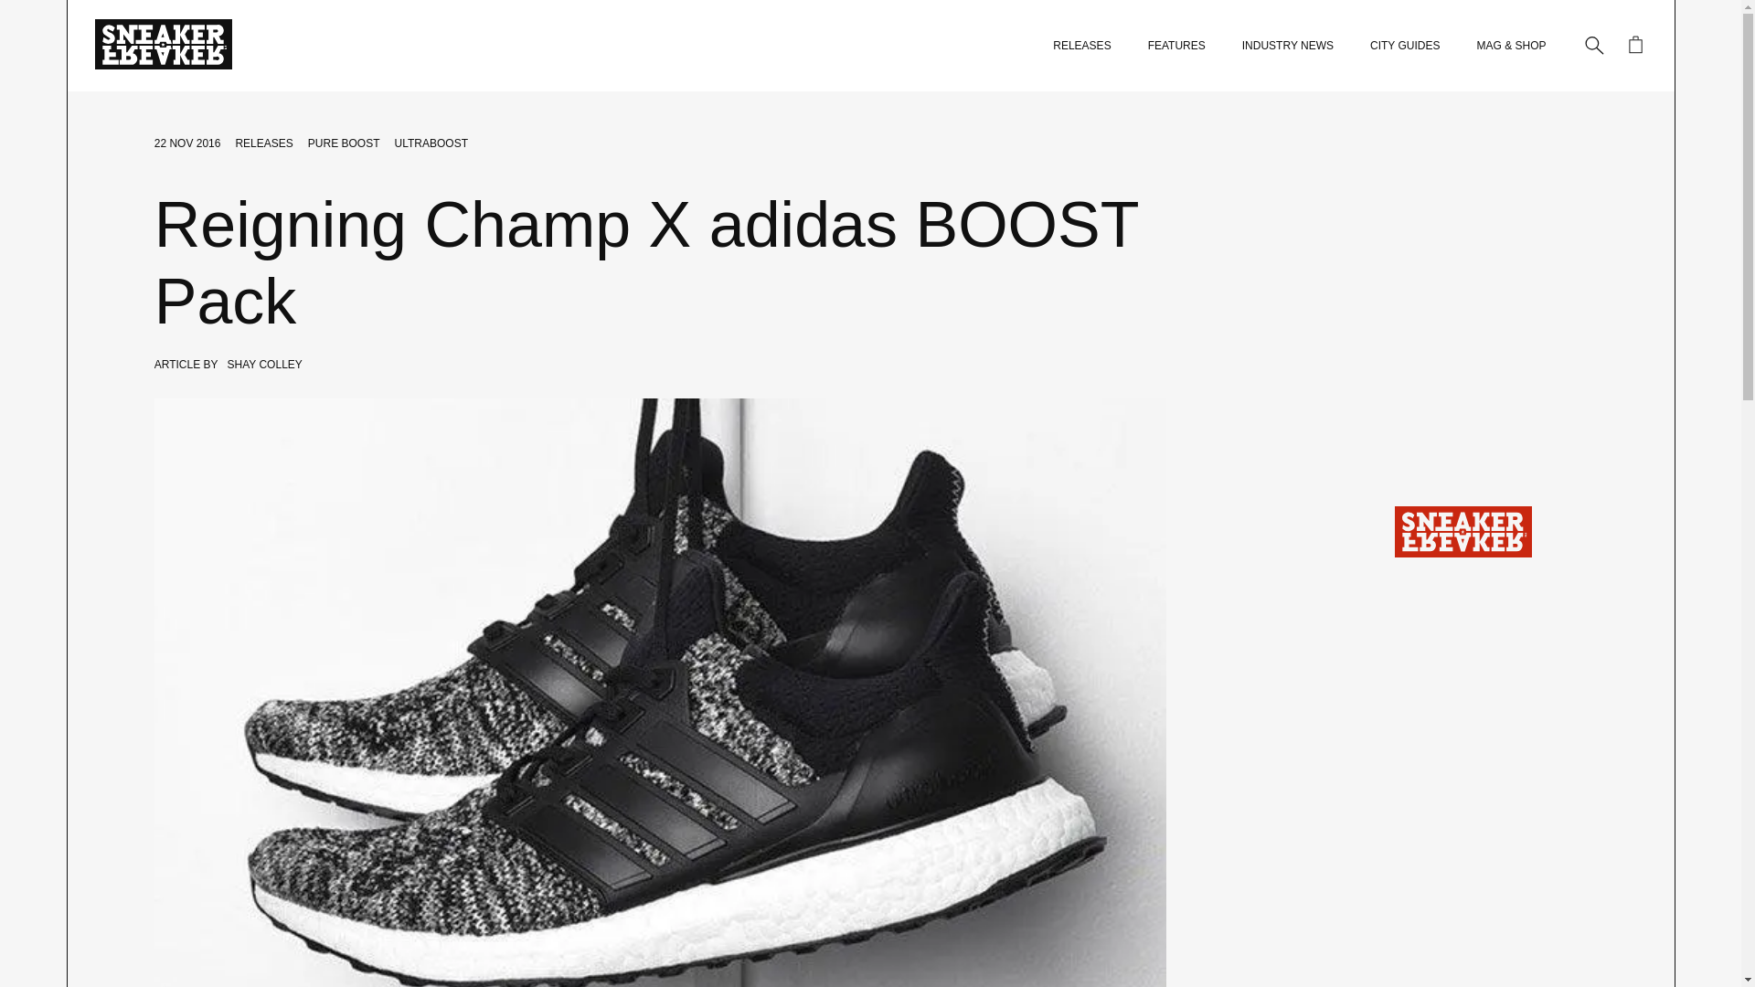  What do you see at coordinates (344, 143) in the screenshot?
I see `PURE BOOST` at bounding box center [344, 143].